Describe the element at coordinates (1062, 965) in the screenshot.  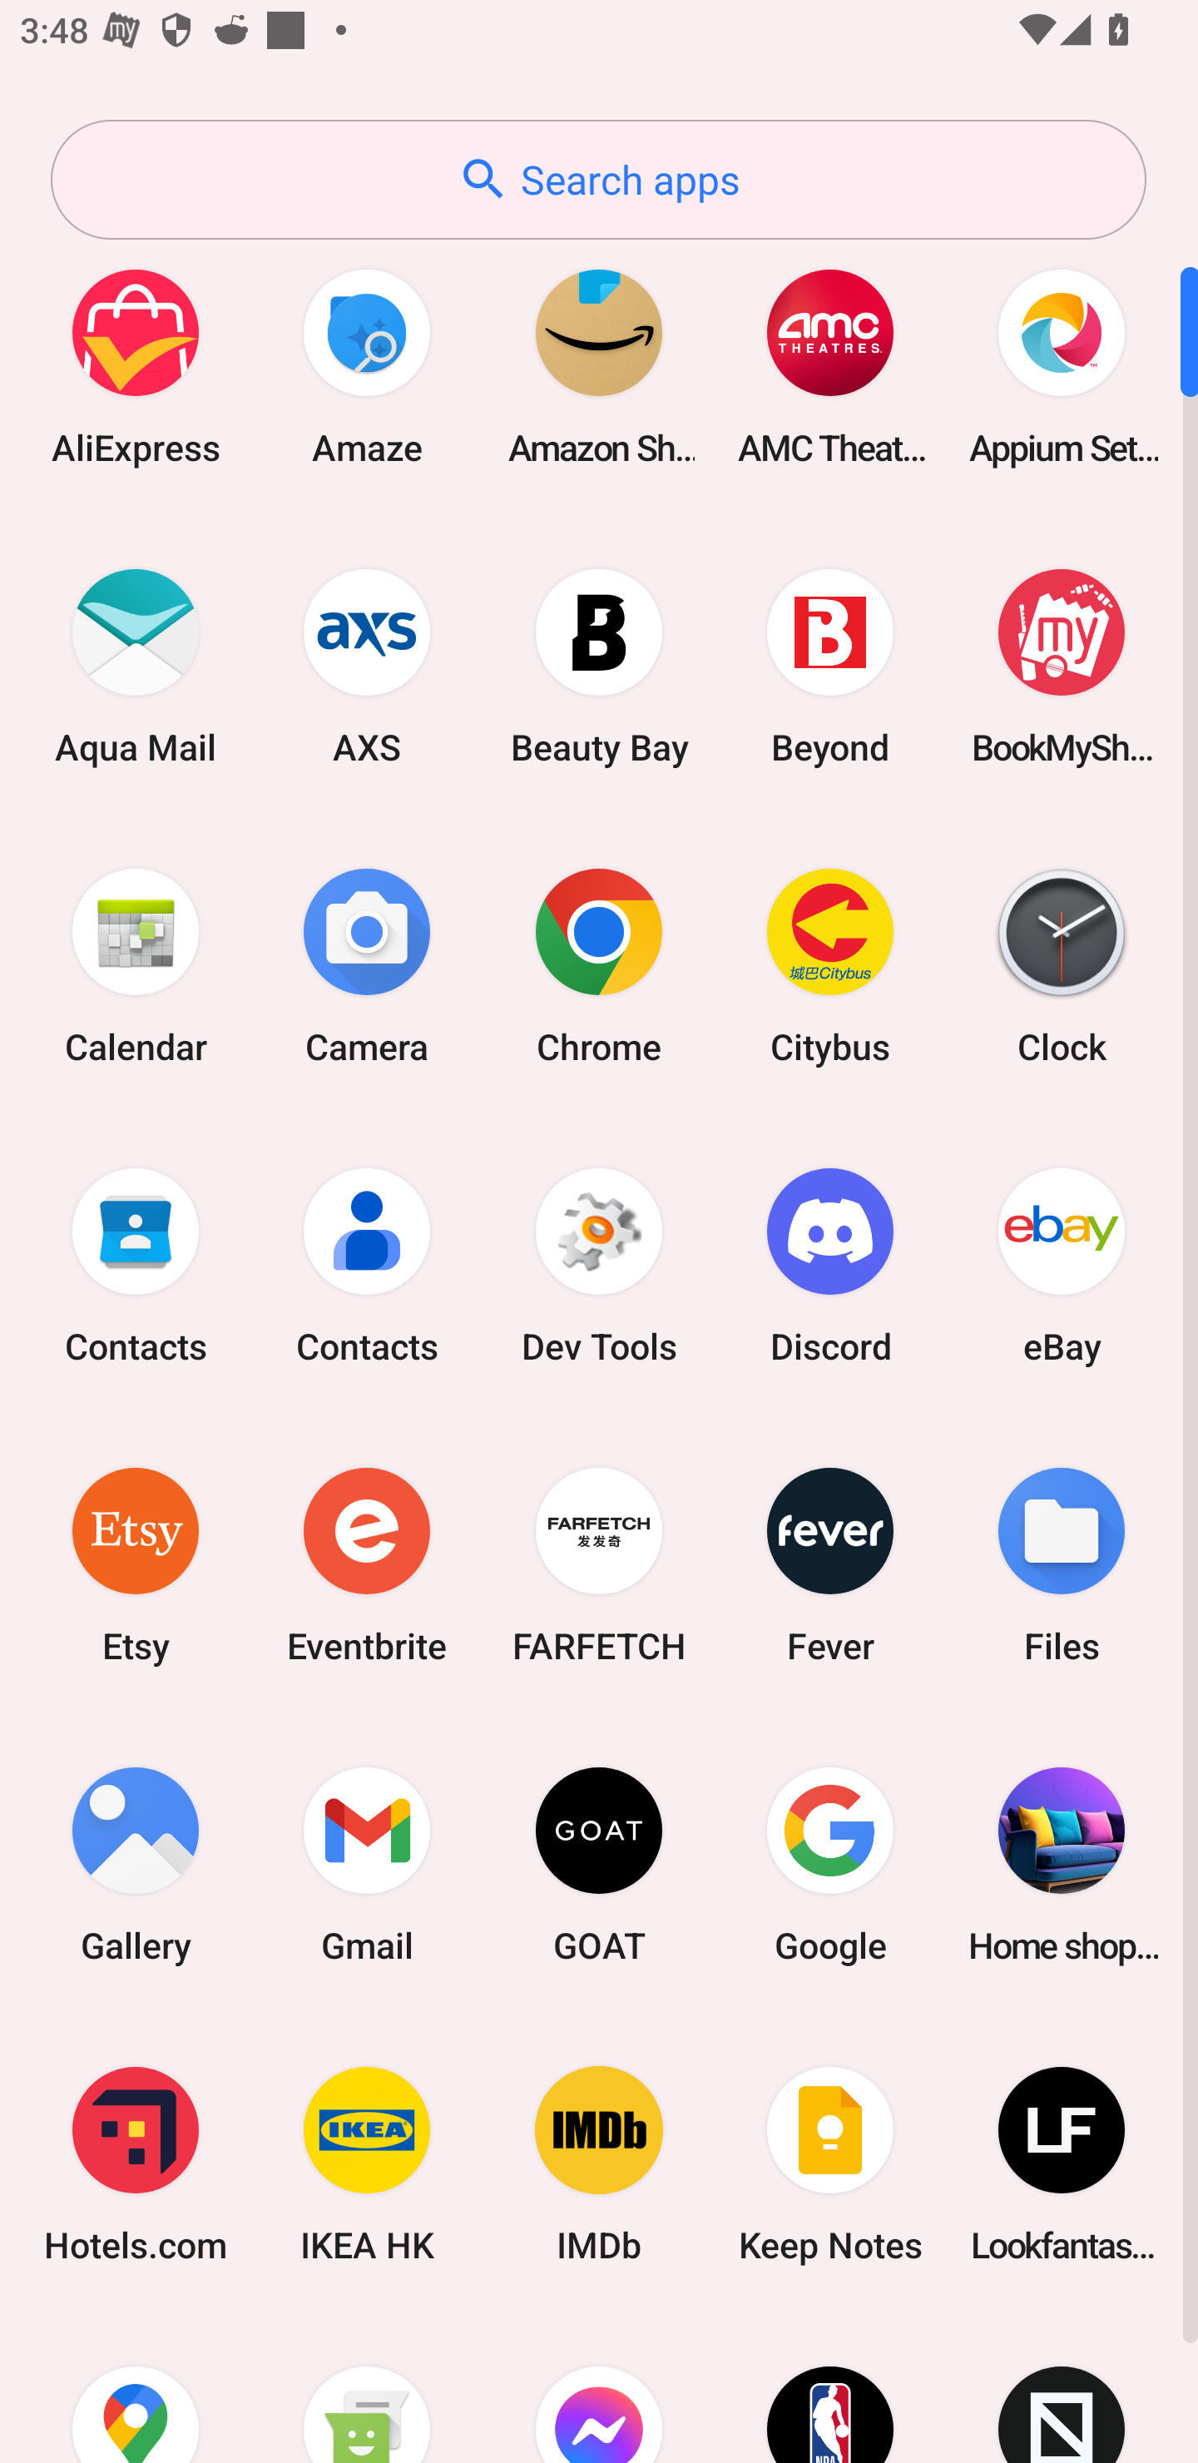
I see `Clock` at that location.